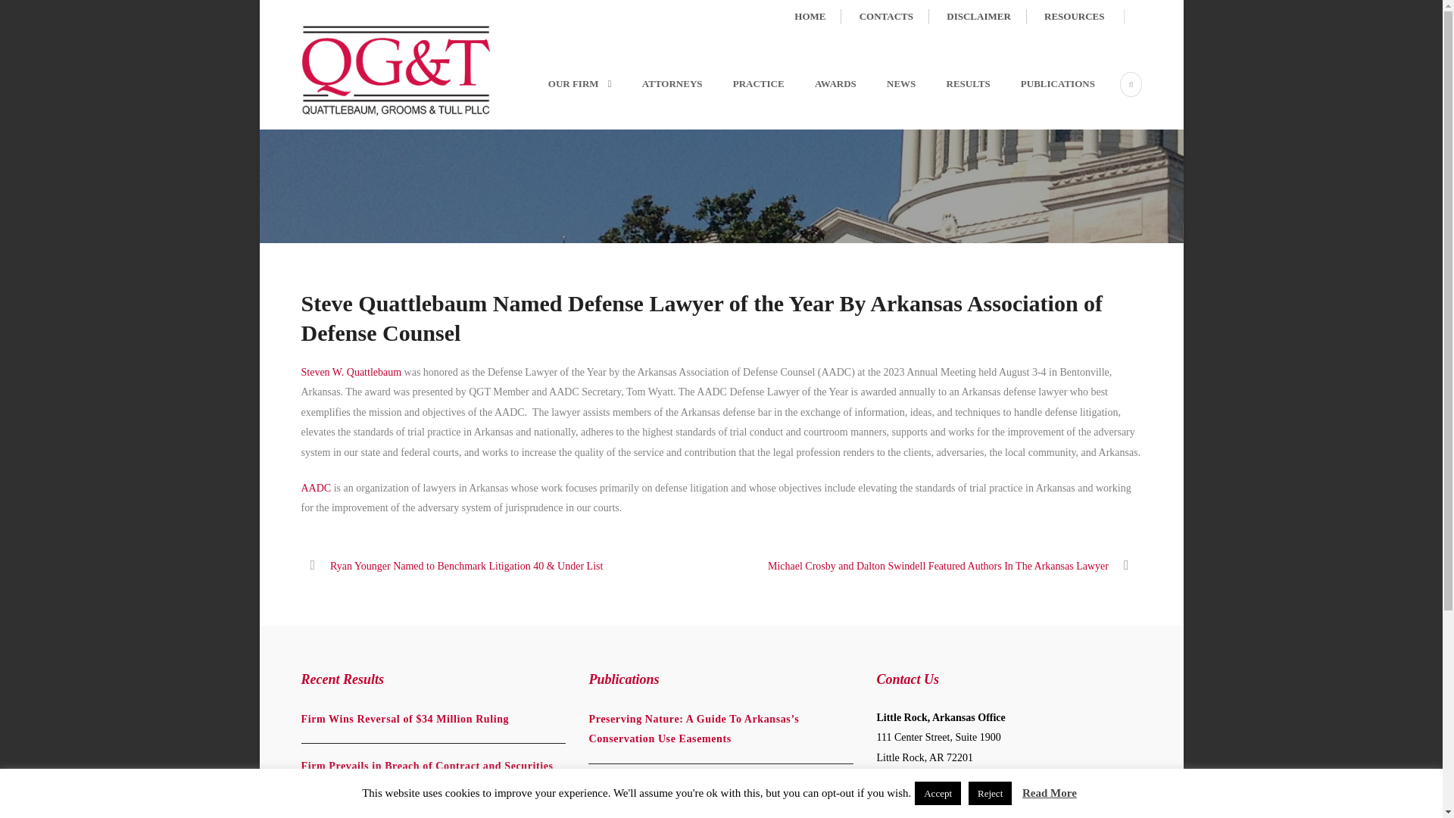 Image resolution: width=1454 pixels, height=818 pixels. I want to click on OUR FIRM, so click(576, 101).